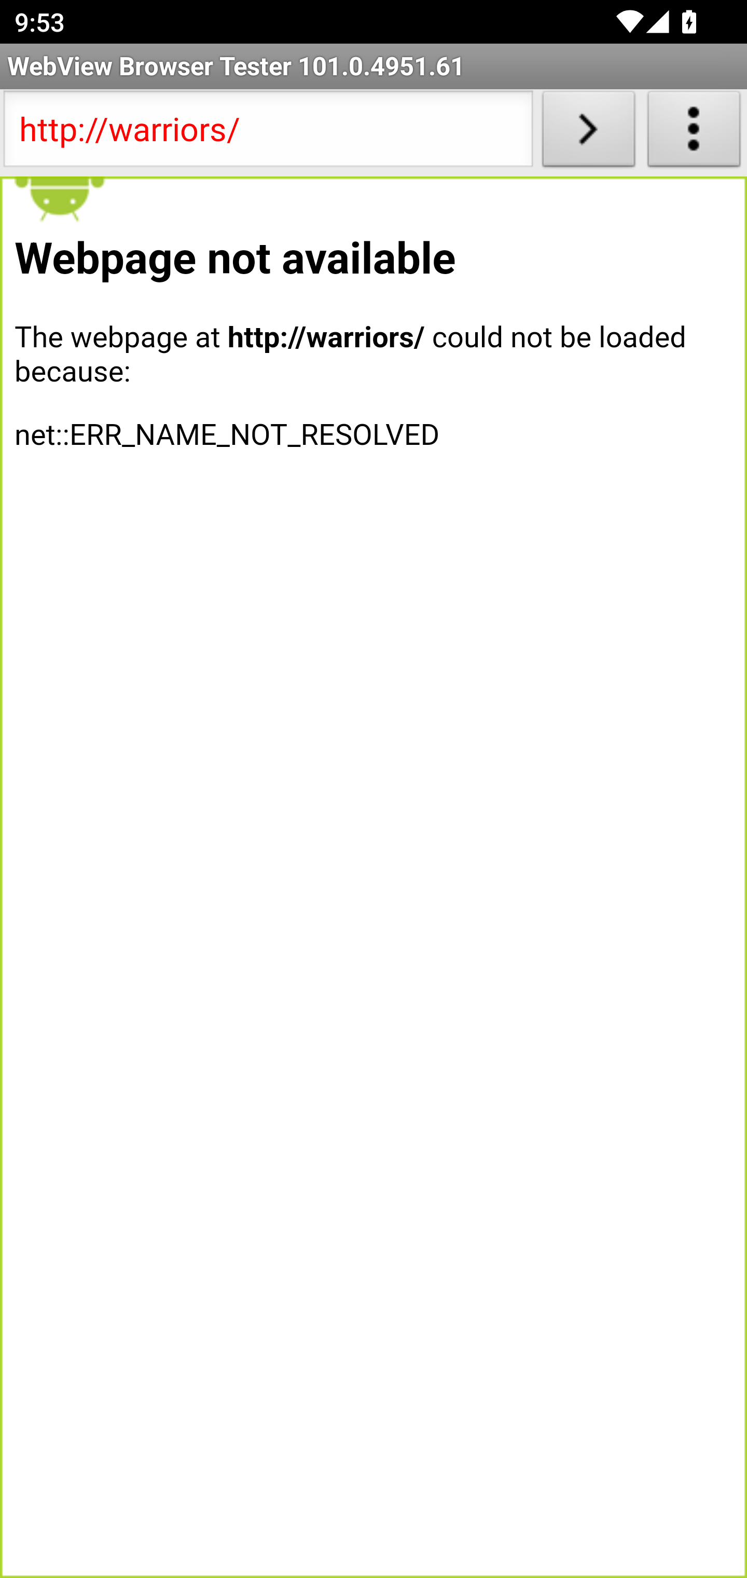 This screenshot has width=747, height=1578. Describe the element at coordinates (588, 133) in the screenshot. I see `Load URL` at that location.